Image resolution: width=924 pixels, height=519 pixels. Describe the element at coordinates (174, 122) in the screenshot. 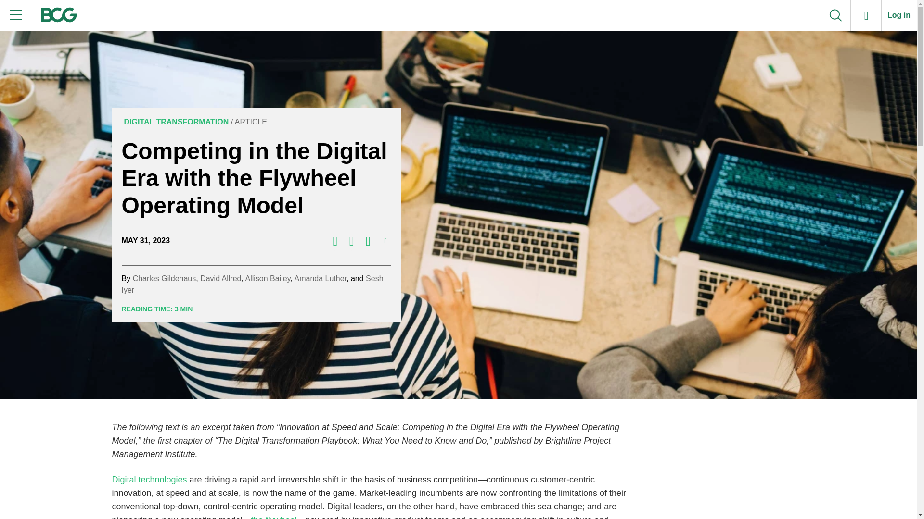

I see `DIGITAL TRANSFORMATION` at that location.